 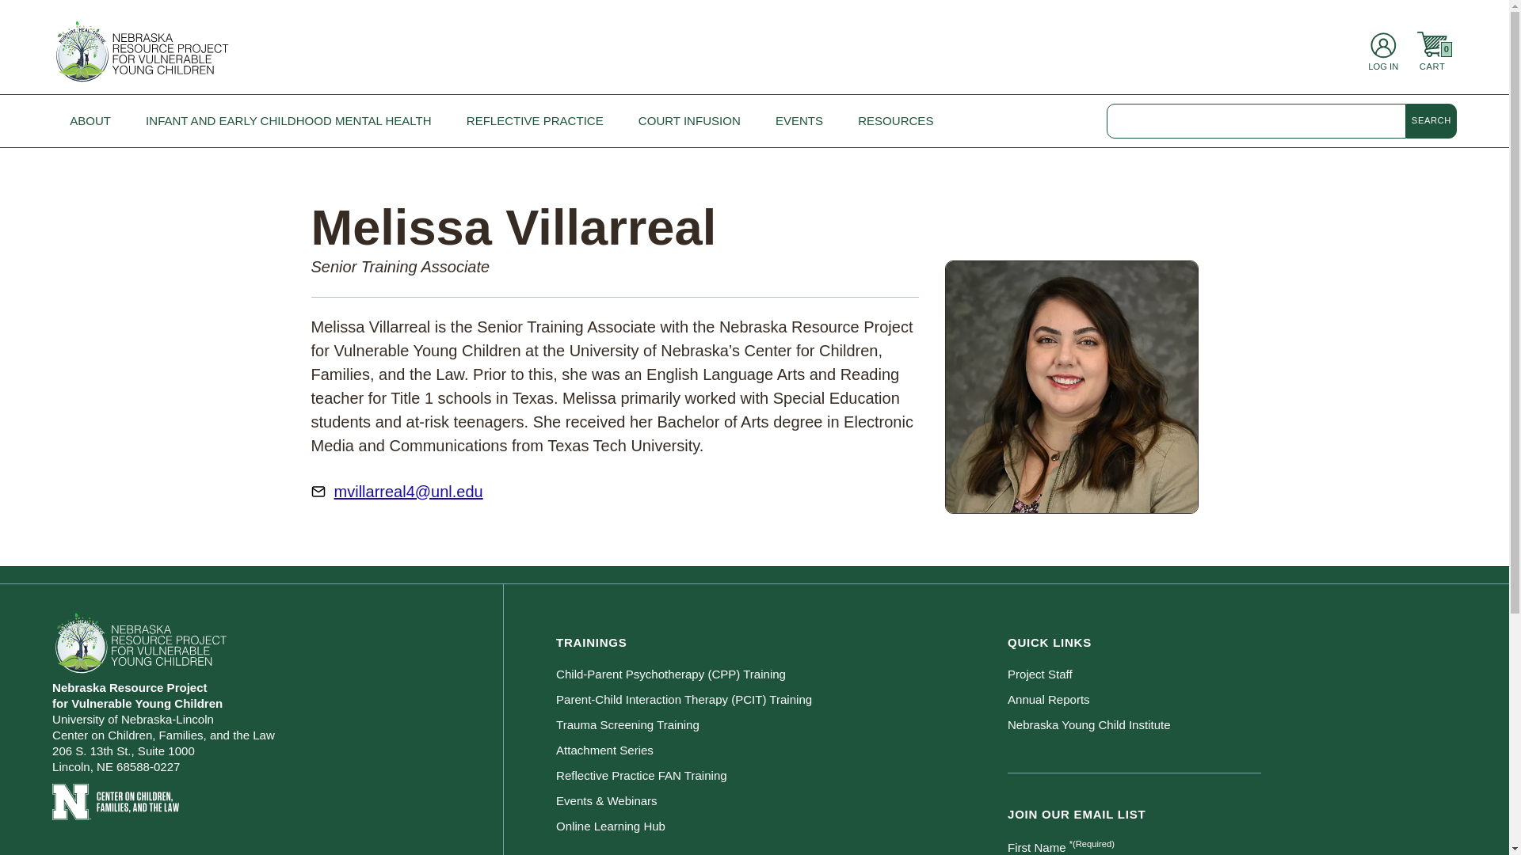 What do you see at coordinates (781, 750) in the screenshot?
I see `Attachment Series` at bounding box center [781, 750].